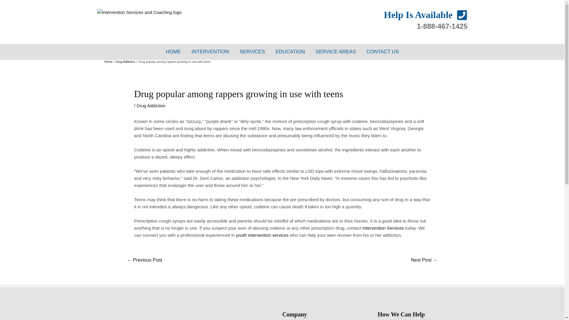 This screenshot has width=569, height=320. I want to click on CONTACT US, so click(383, 52).